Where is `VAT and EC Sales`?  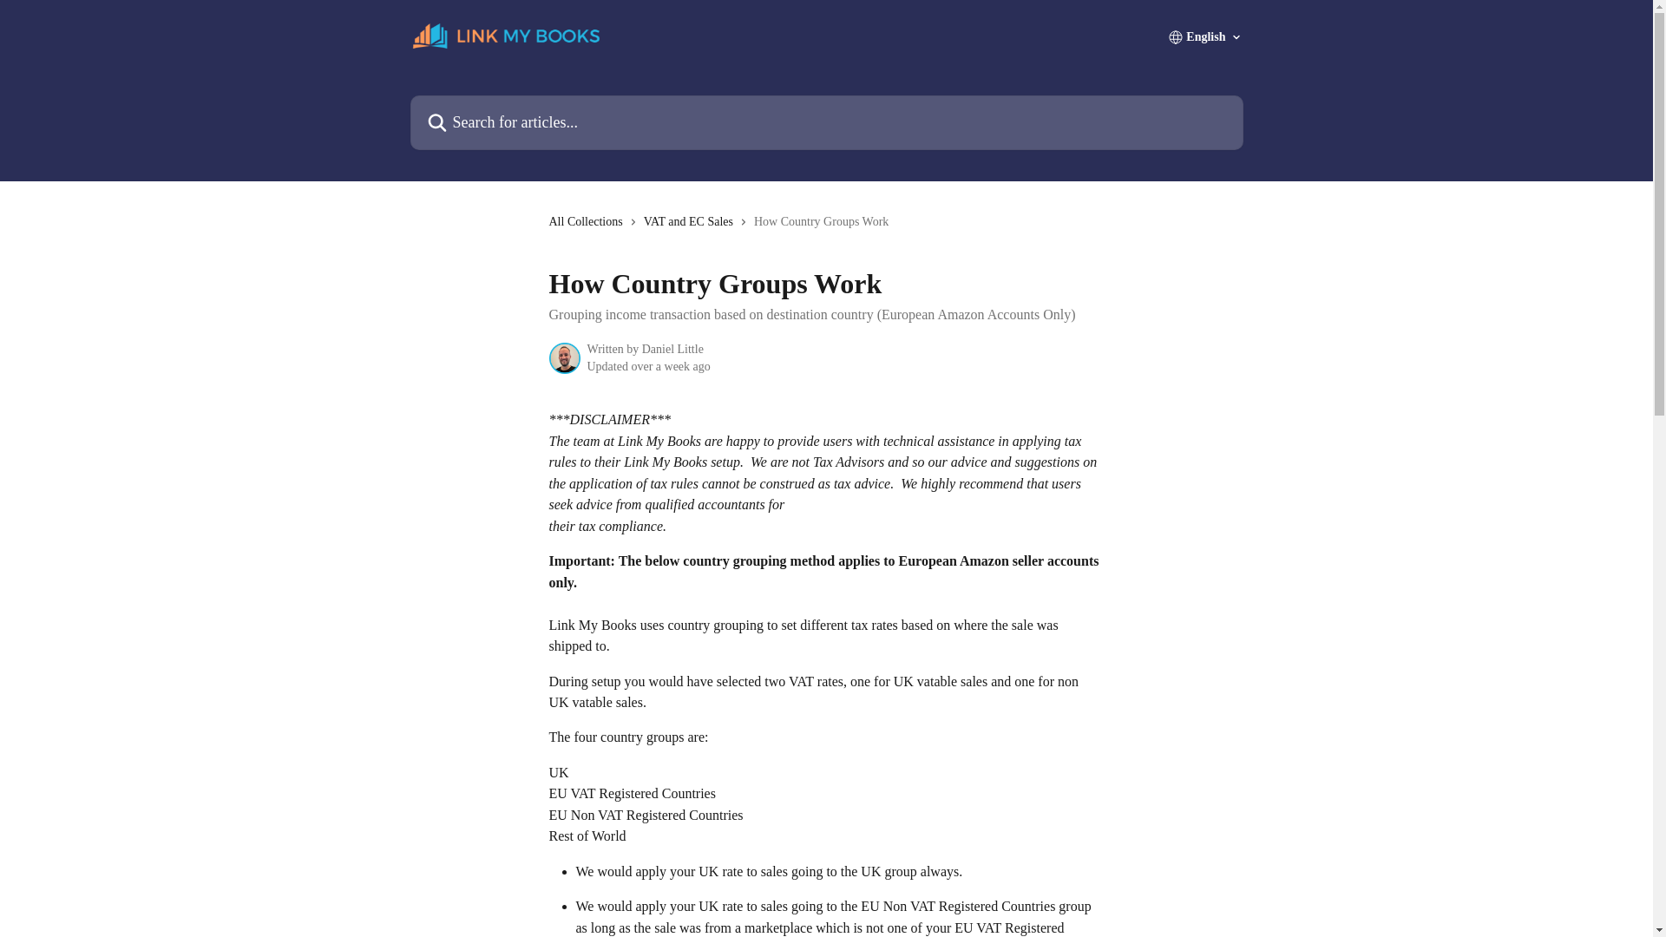
VAT and EC Sales is located at coordinates (691, 222).